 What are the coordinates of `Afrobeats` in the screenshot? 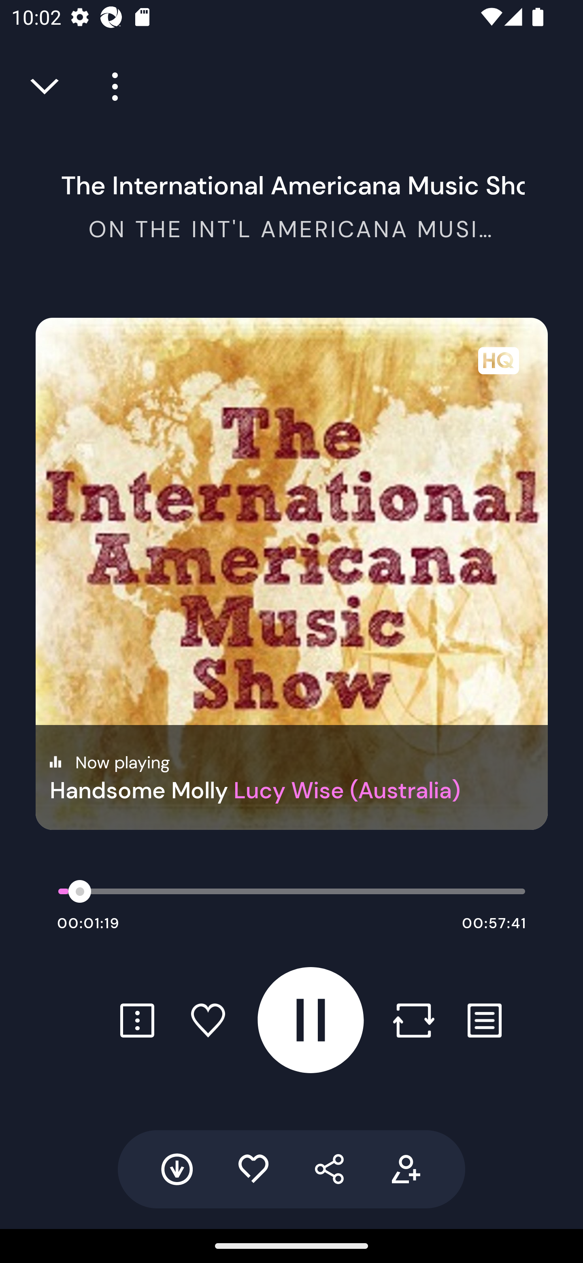 It's located at (291, 803).